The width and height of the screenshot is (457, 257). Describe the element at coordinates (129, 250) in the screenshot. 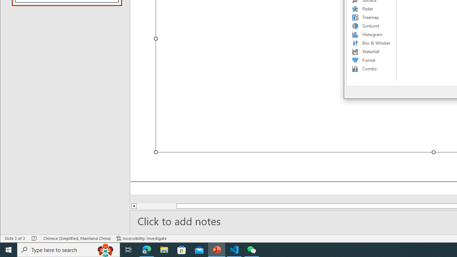

I see `Task View` at that location.